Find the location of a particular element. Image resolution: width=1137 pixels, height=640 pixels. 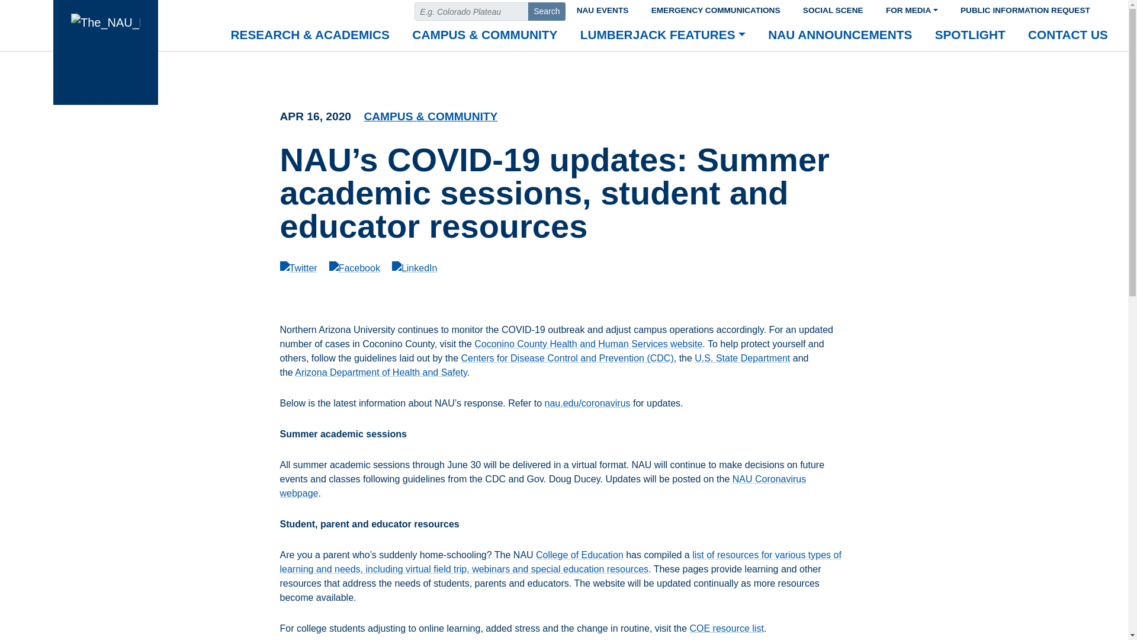

Search is located at coordinates (547, 11).